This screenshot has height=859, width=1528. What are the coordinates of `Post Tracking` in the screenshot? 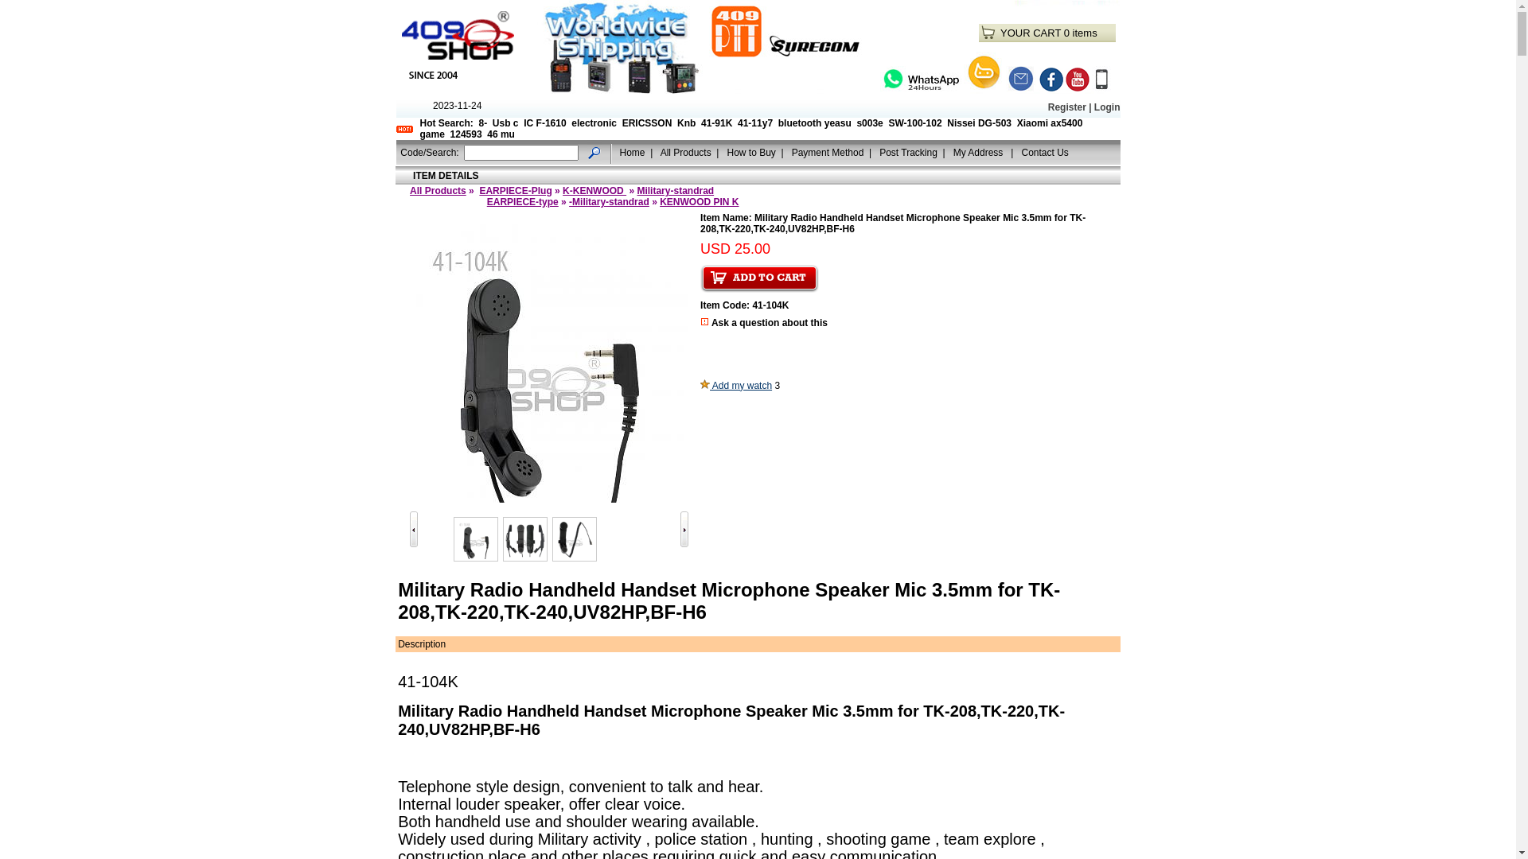 It's located at (909, 152).